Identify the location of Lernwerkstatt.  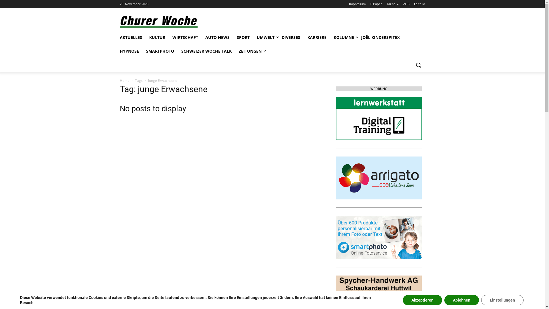
(379, 118).